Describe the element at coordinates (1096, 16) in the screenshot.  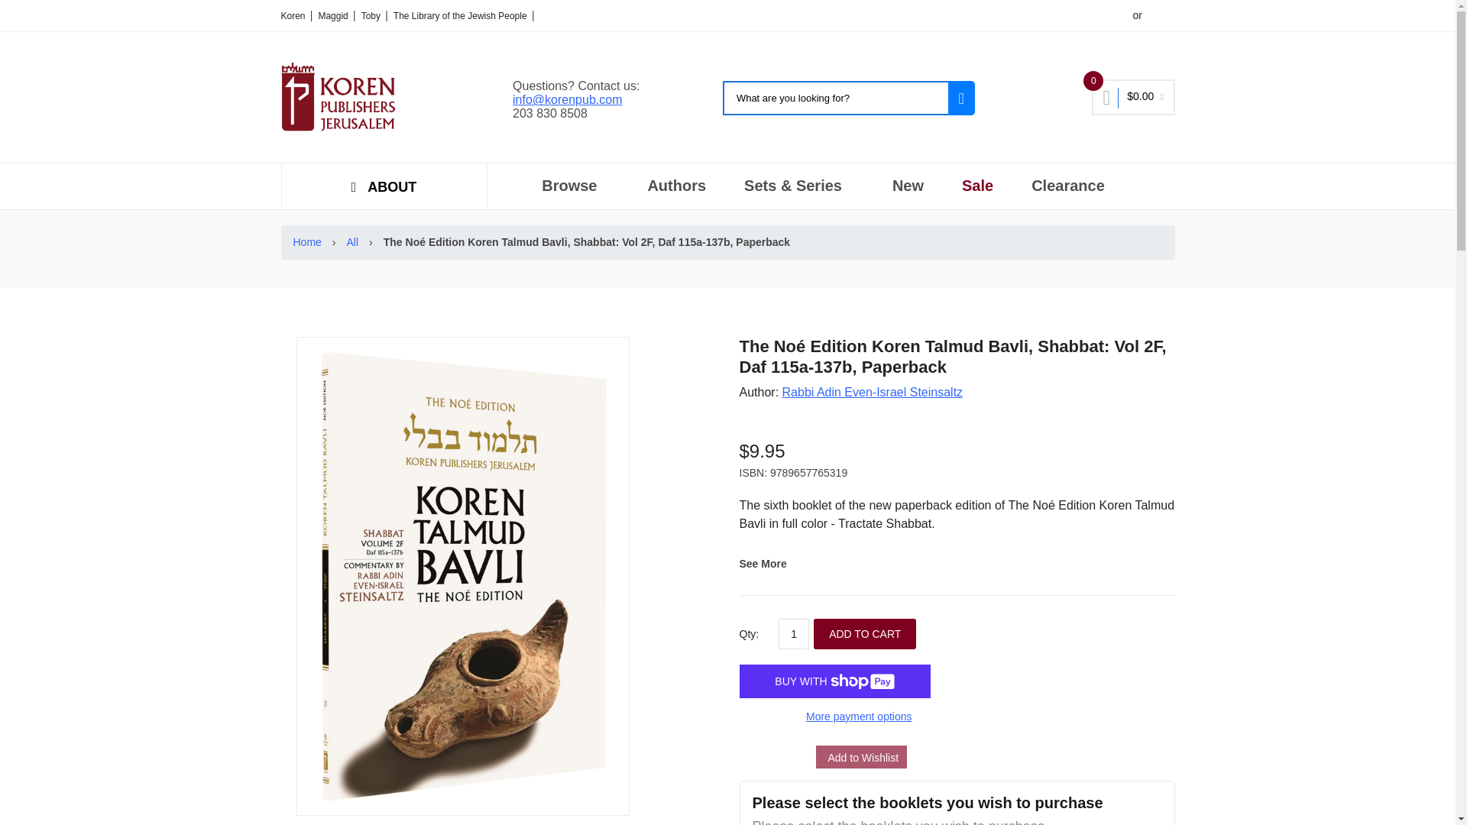
I see `Create Account` at that location.